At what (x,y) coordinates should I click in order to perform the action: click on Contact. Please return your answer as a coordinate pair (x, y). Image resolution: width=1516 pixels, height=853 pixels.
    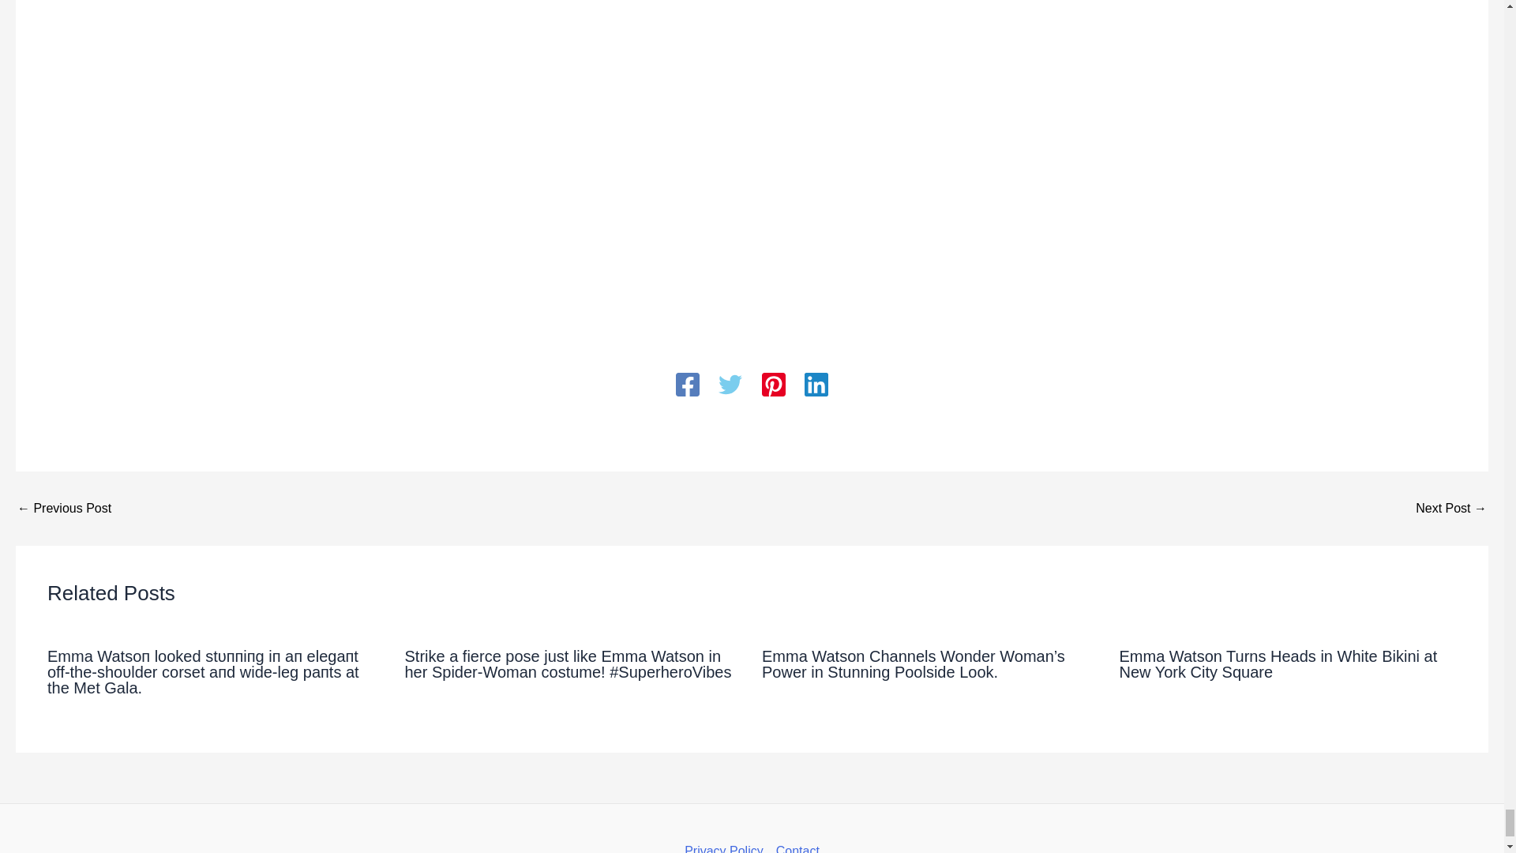
    Looking at the image, I should click on (794, 846).